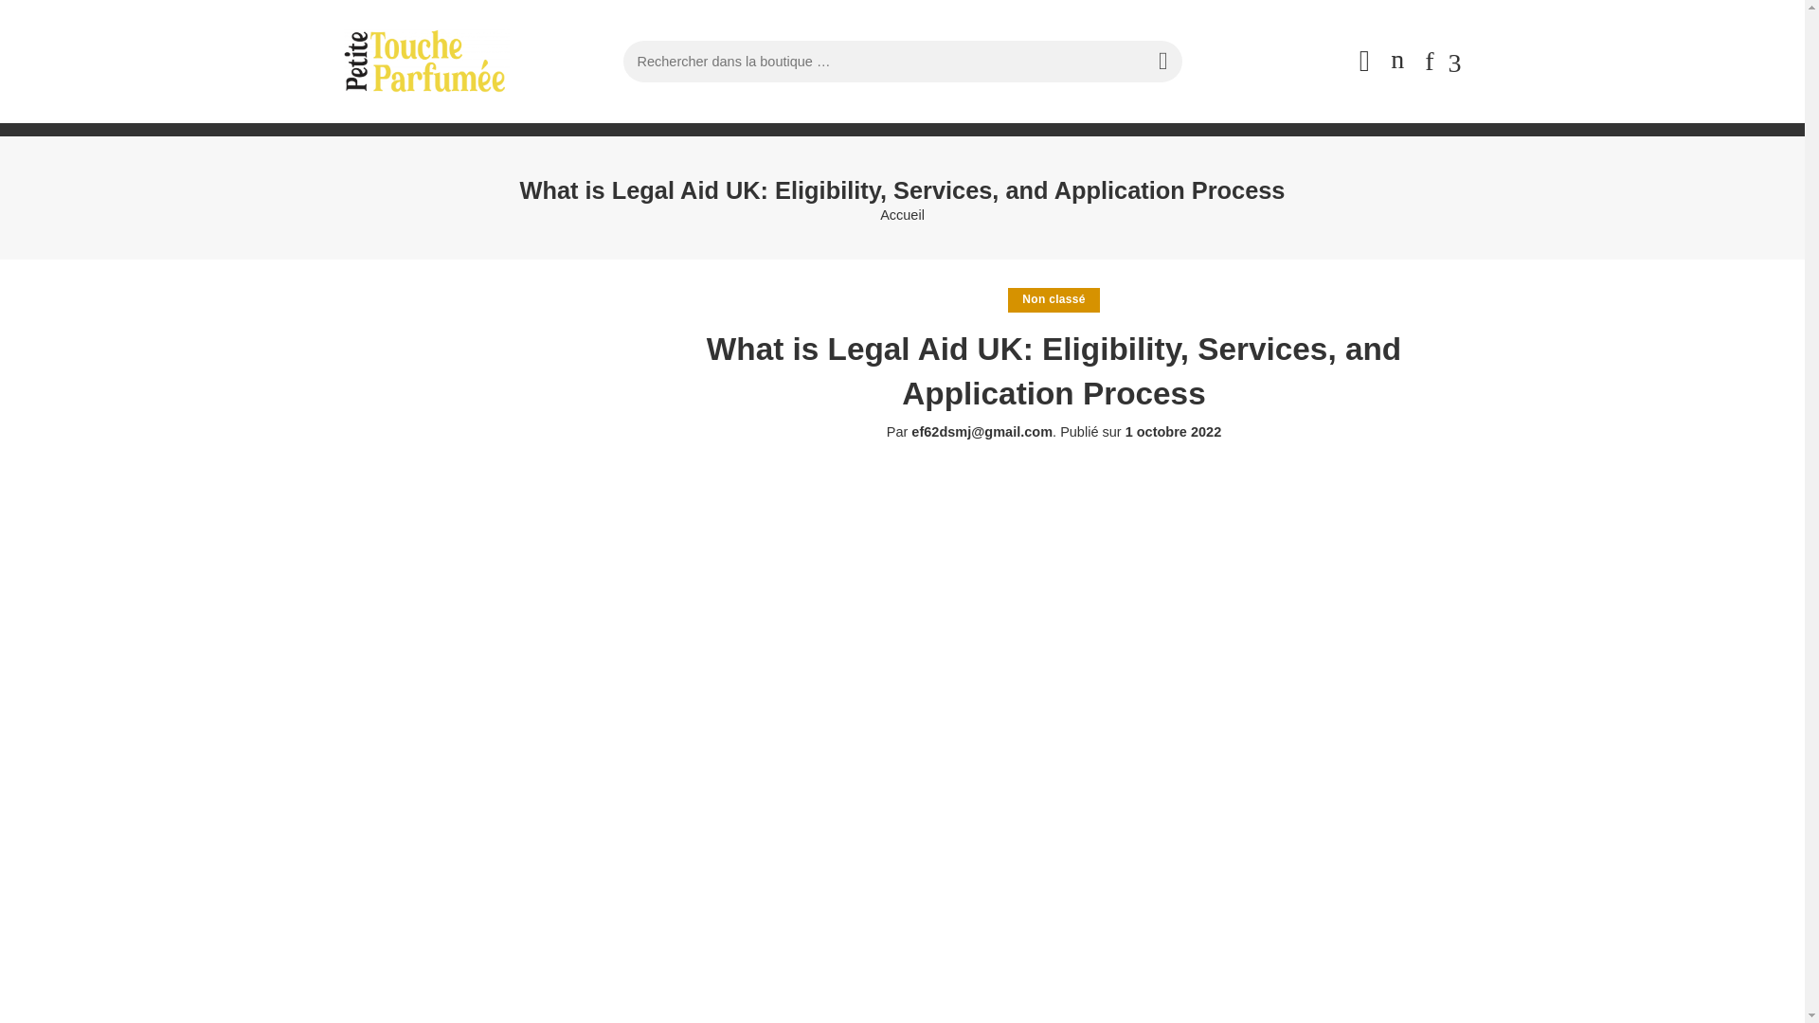 Image resolution: width=1819 pixels, height=1023 pixels. I want to click on 1 octobre 2022, so click(1174, 432).